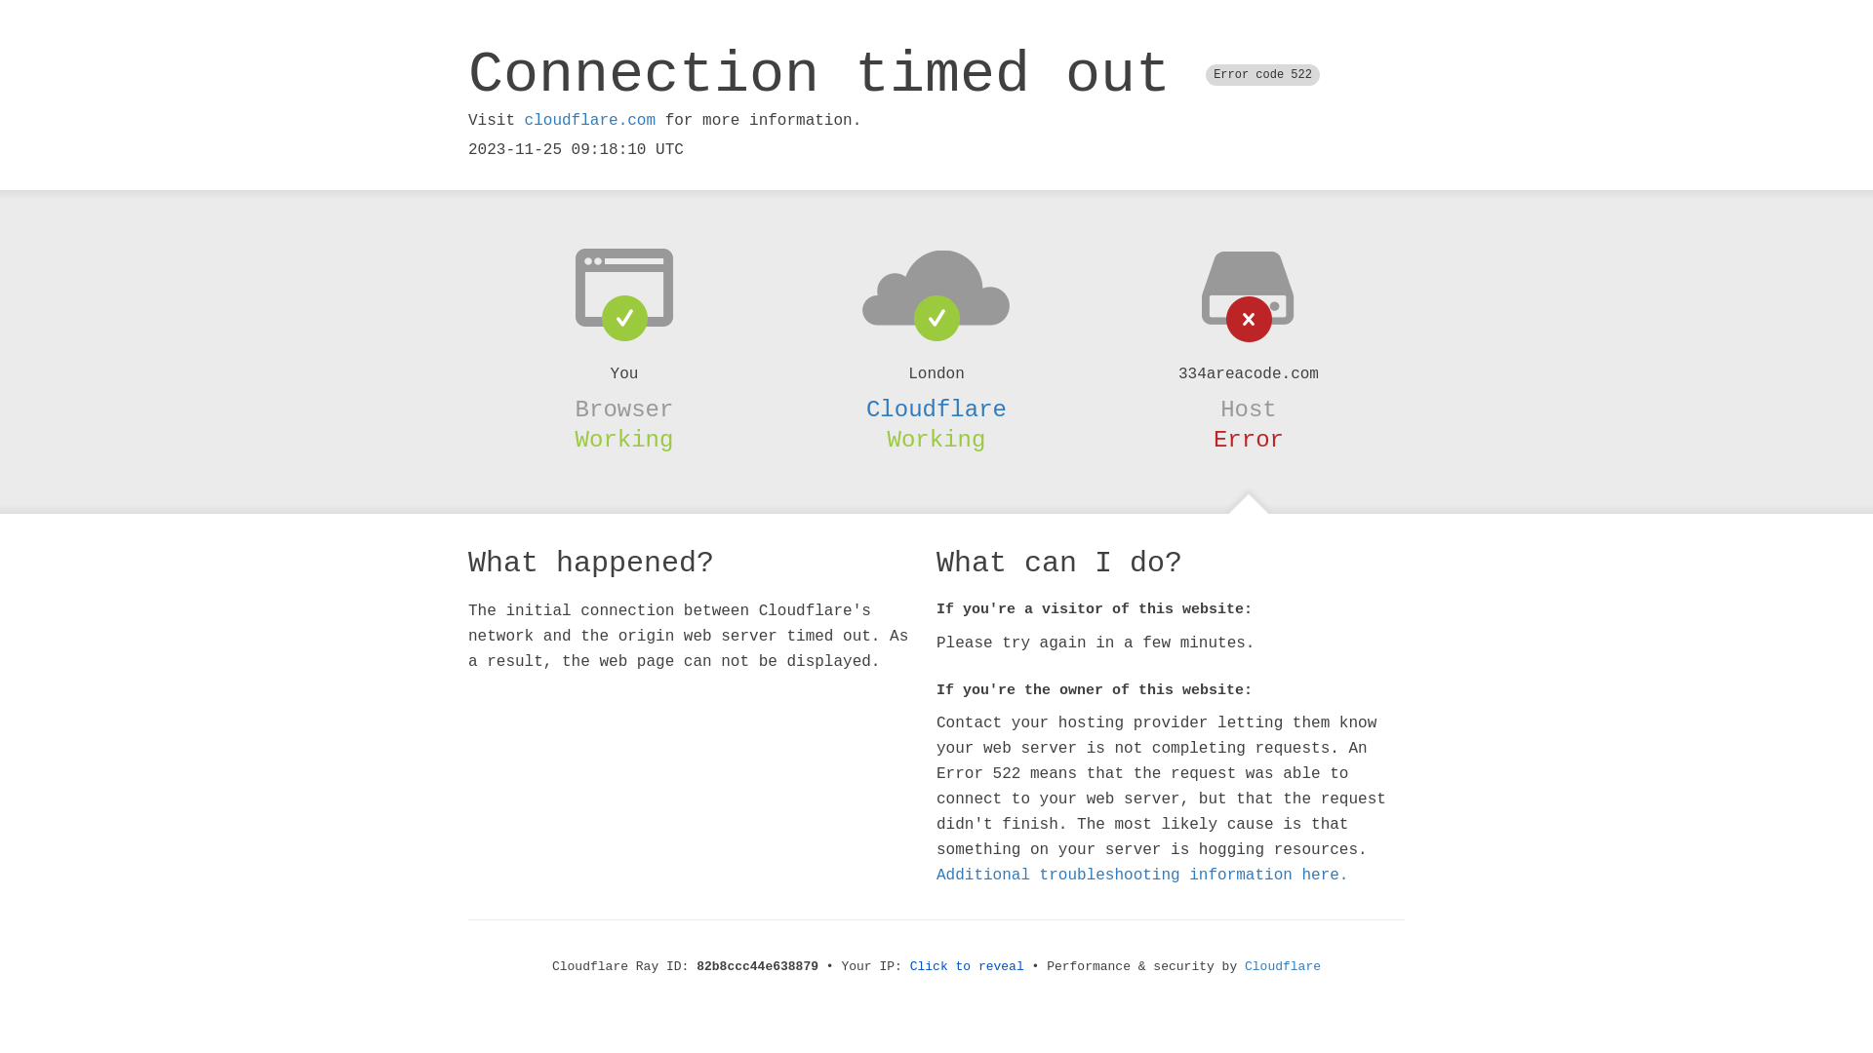  What do you see at coordinates (590, 121) in the screenshot?
I see `cloudflare.com` at bounding box center [590, 121].